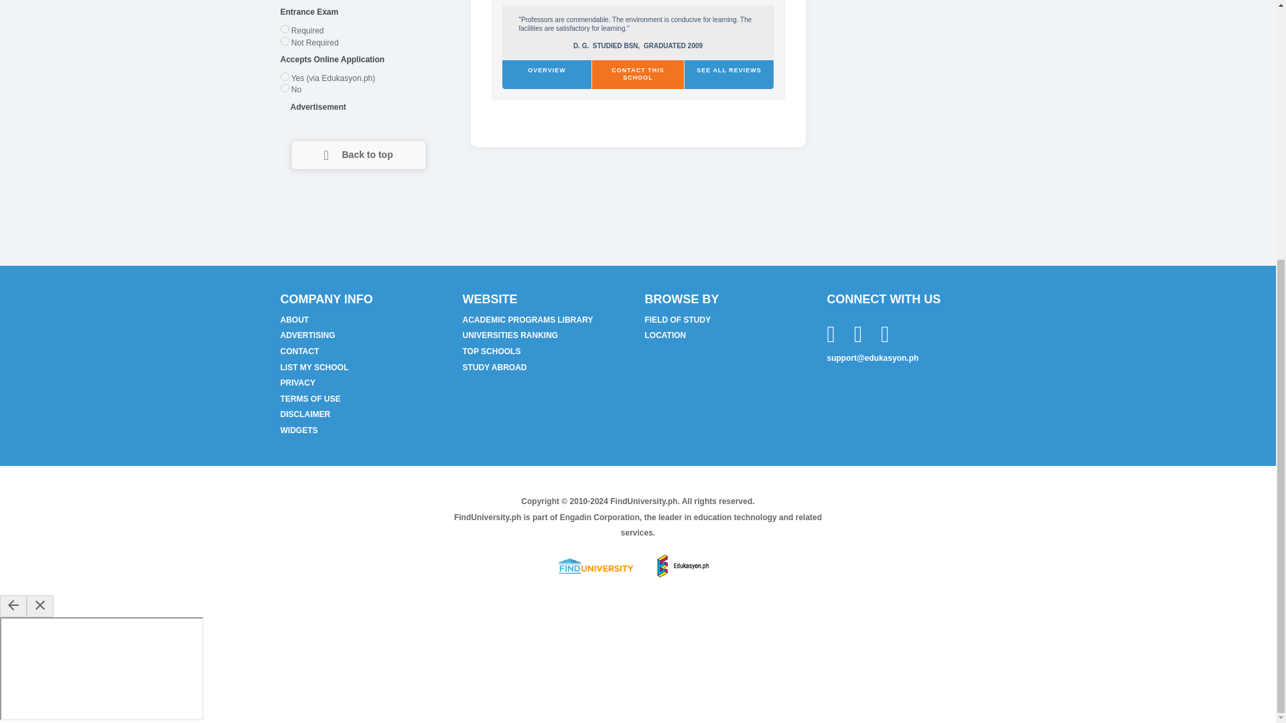  I want to click on No, so click(296, 90).